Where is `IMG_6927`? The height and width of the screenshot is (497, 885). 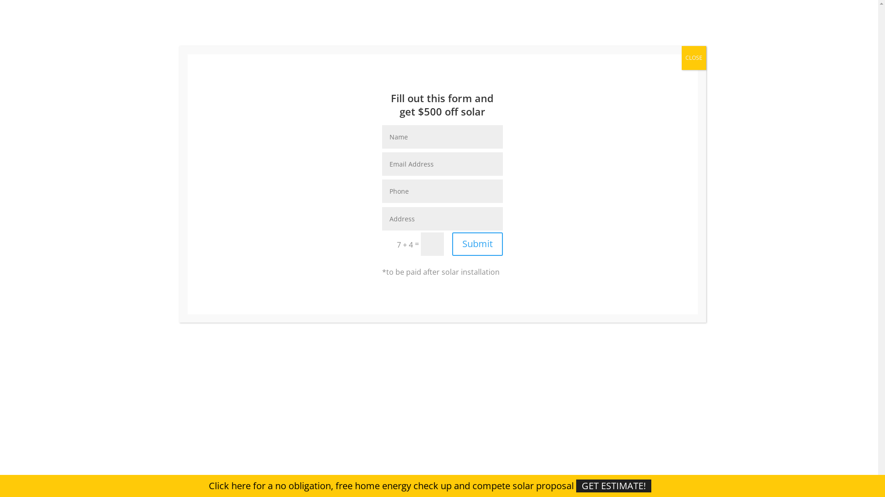
IMG_6927 is located at coordinates (242, 323).